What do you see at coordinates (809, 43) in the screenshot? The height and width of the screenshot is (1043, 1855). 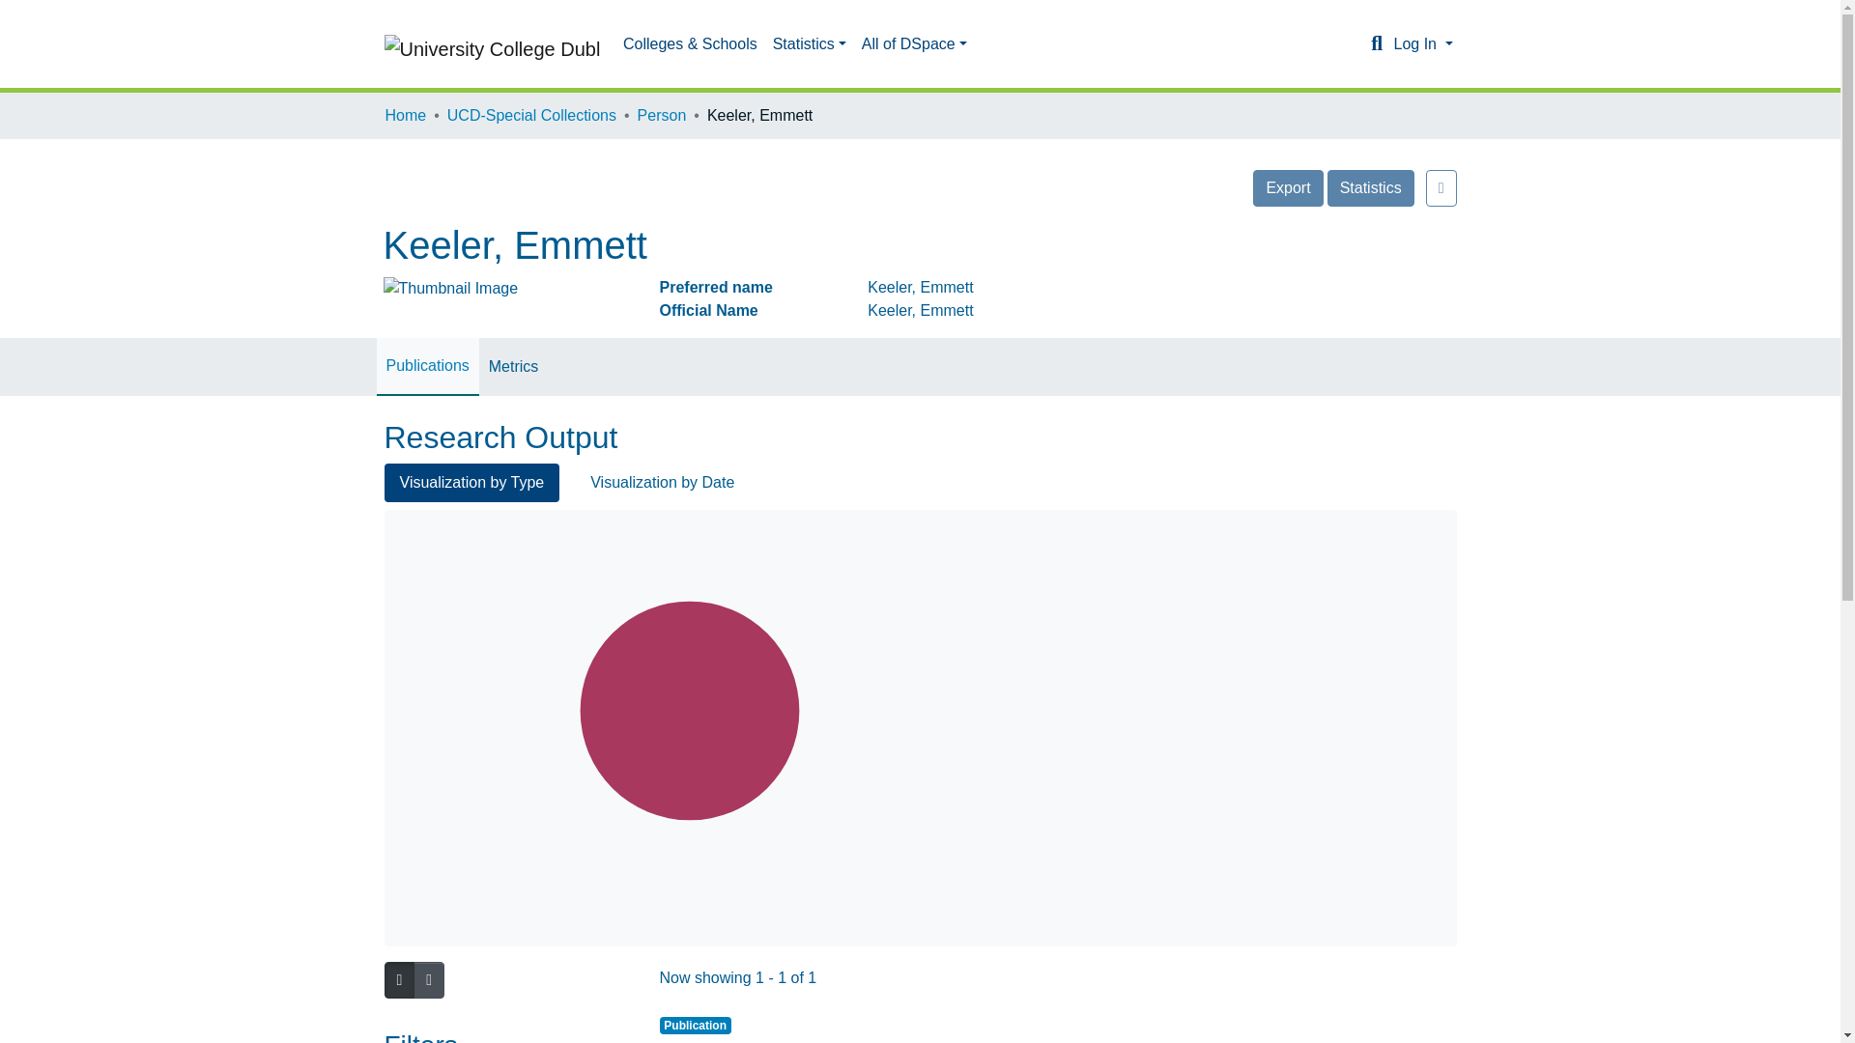 I see `Statistics` at bounding box center [809, 43].